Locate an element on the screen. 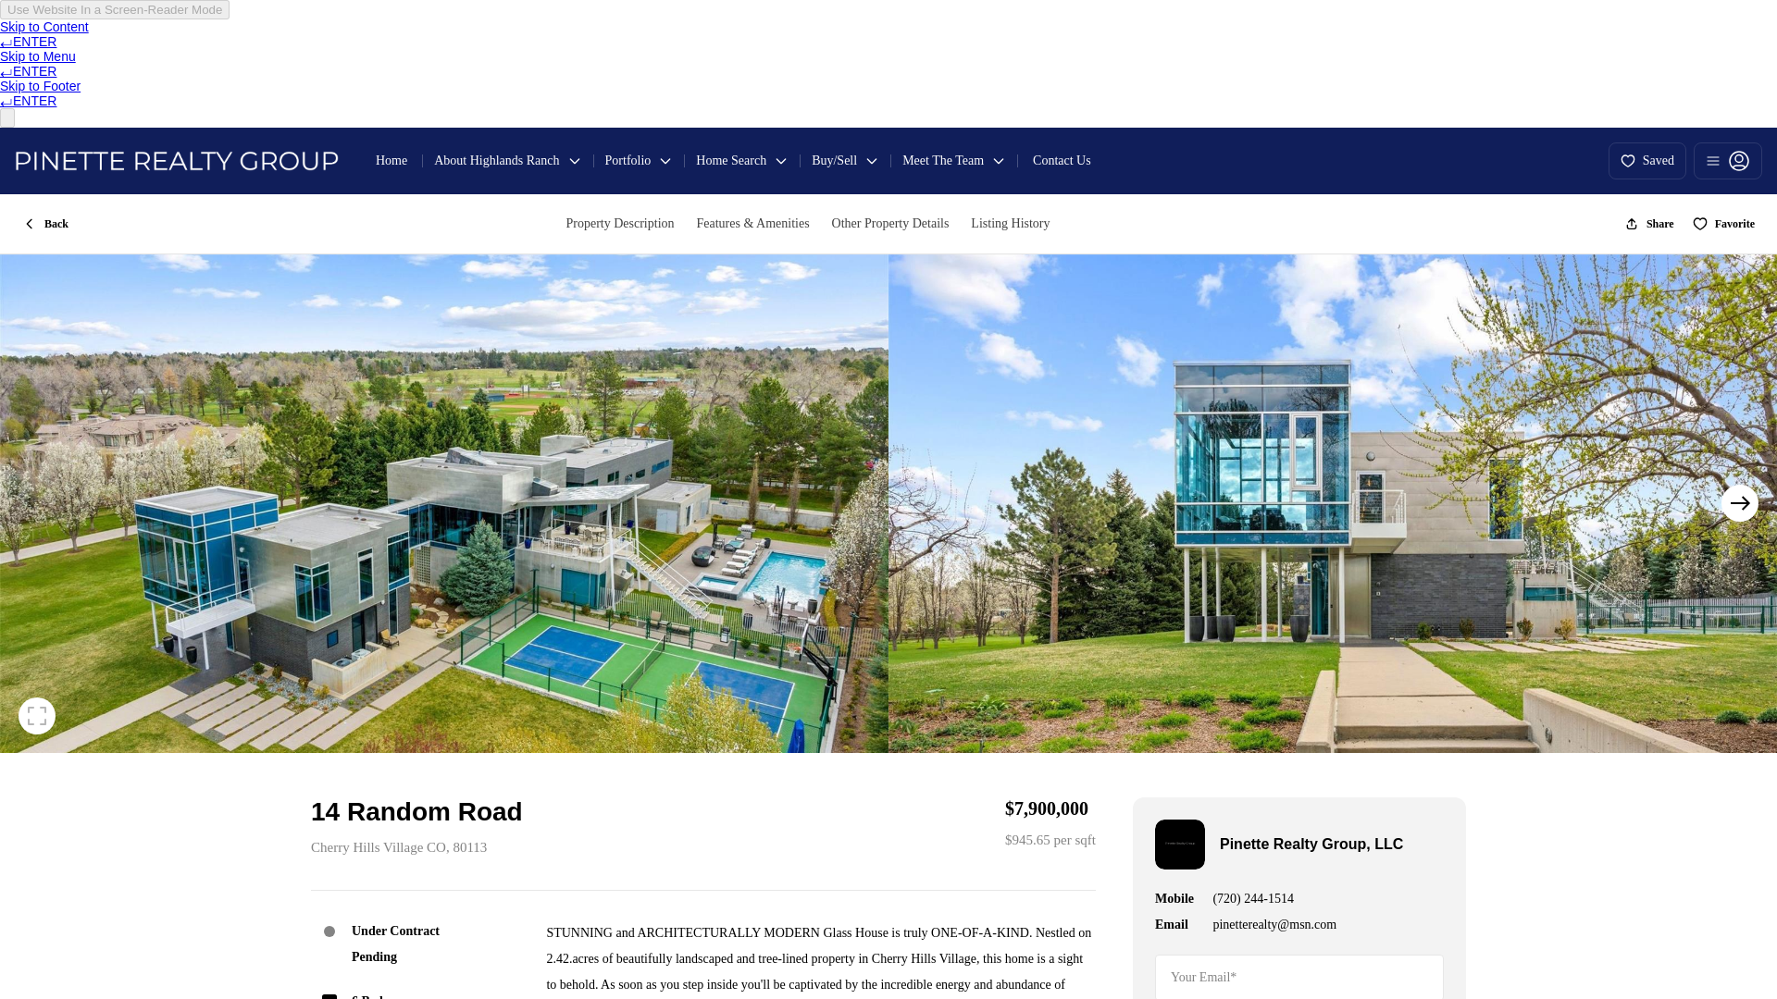  Share is located at coordinates (1648, 224).